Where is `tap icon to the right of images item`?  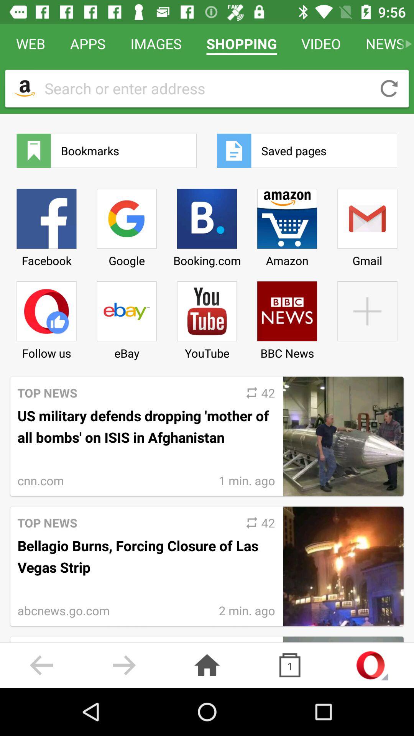
tap icon to the right of images item is located at coordinates (242, 44).